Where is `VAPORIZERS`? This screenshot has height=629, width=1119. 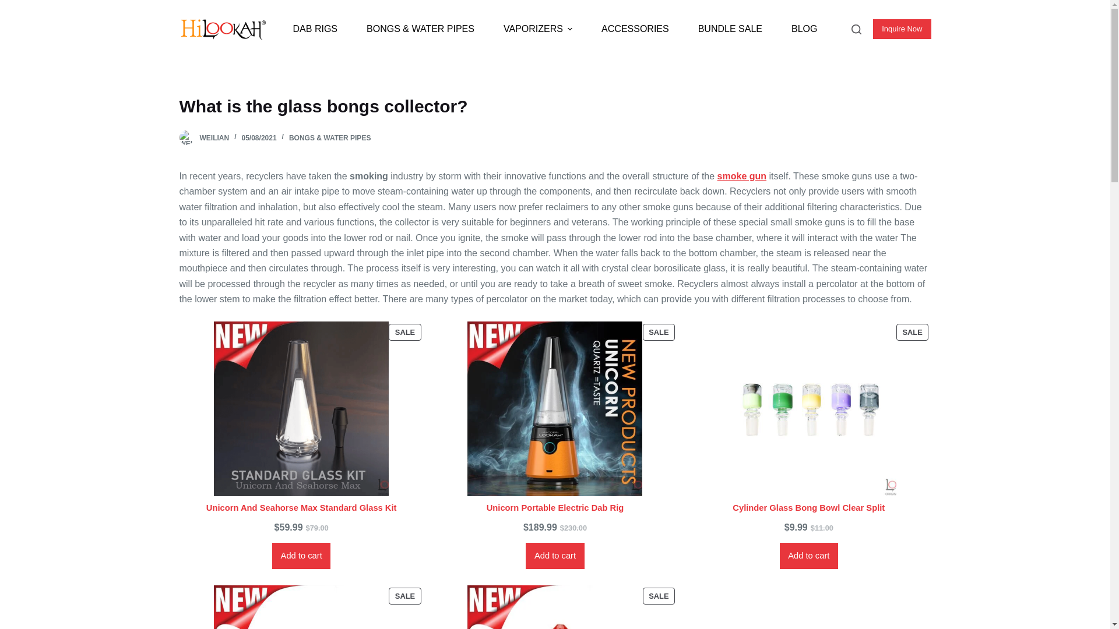
VAPORIZERS is located at coordinates (537, 29).